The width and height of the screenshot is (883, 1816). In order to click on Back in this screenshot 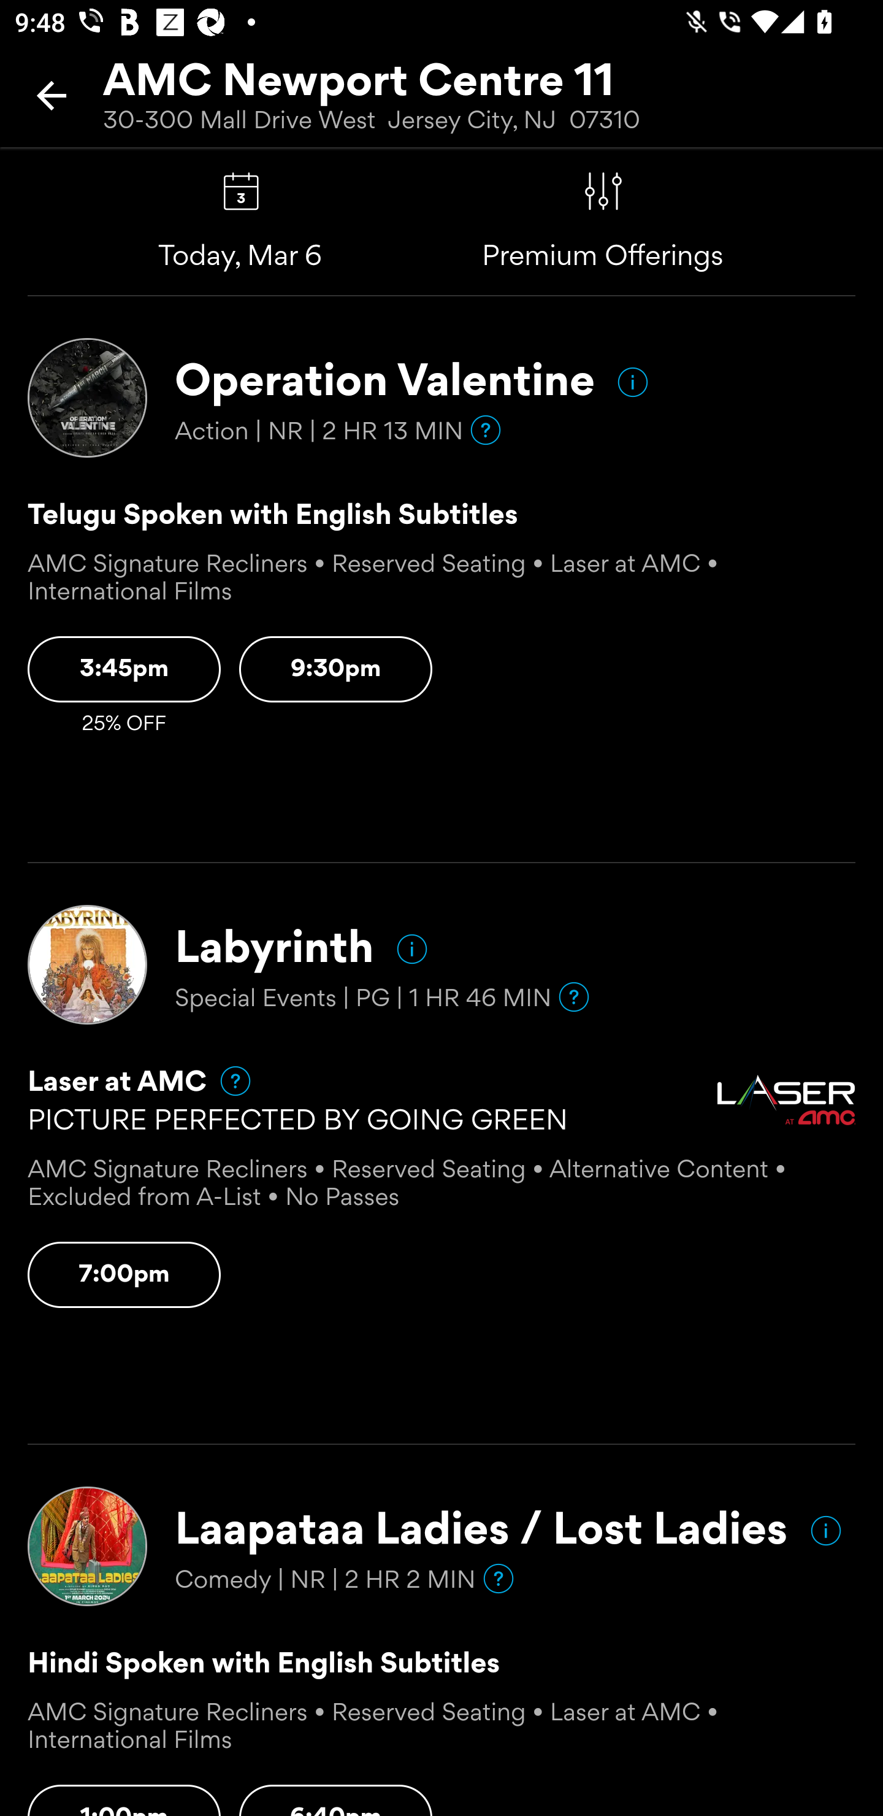, I will do `click(52, 95)`.